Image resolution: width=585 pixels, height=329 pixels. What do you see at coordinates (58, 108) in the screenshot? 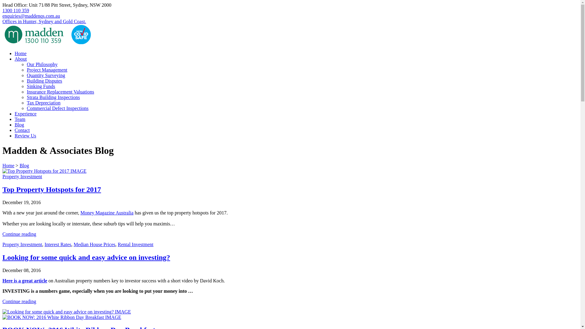
I see `Commercial Defect Inspections` at bounding box center [58, 108].